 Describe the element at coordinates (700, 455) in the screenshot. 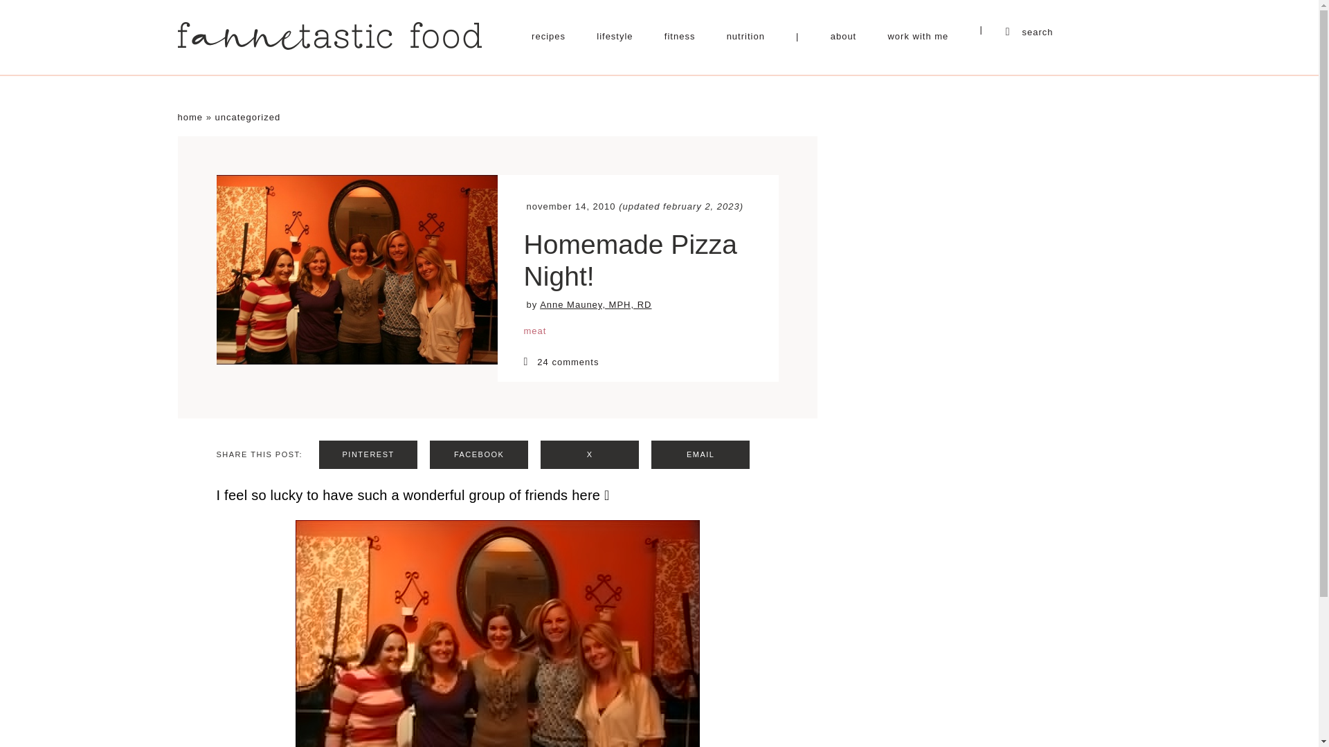

I see `EMAIL` at that location.